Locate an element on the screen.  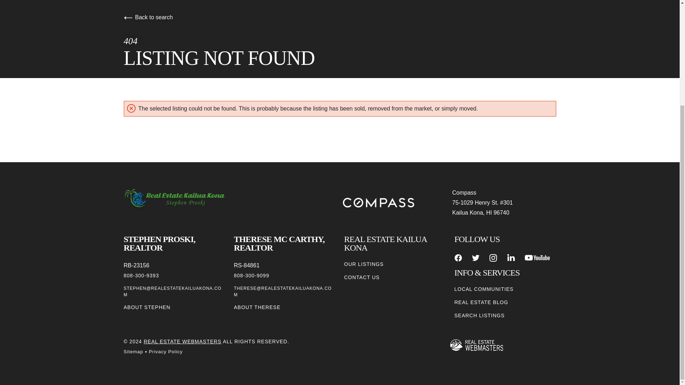
LINKEDIN is located at coordinates (511, 258).